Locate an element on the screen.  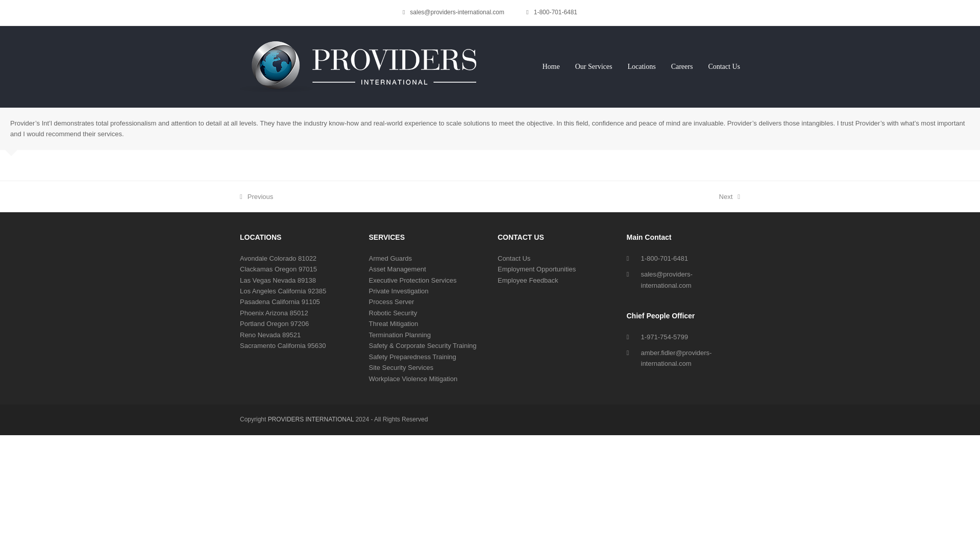
1-800-701-6481 is located at coordinates (555, 12).